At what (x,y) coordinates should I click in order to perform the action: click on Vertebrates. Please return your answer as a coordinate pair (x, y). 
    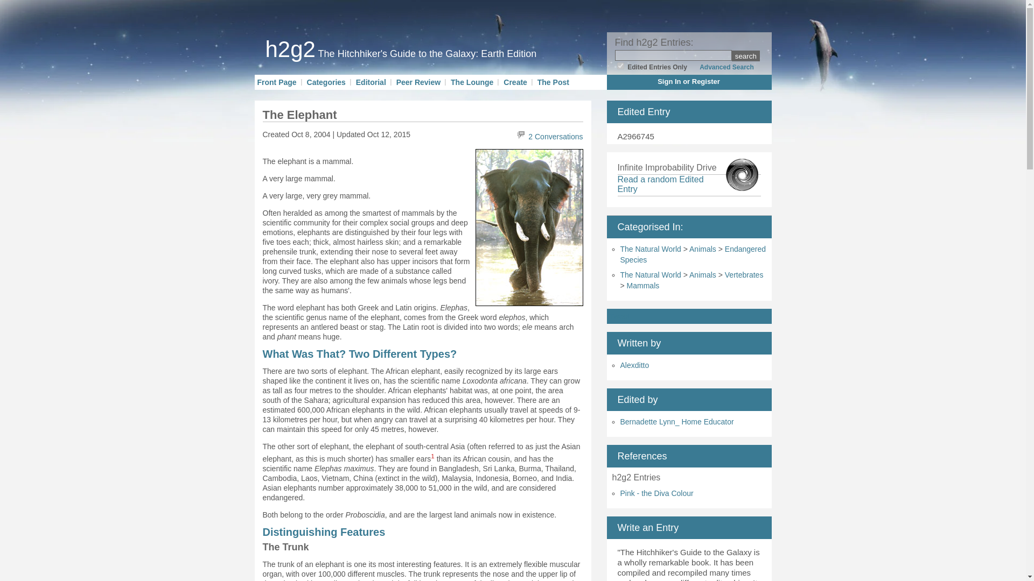
    Looking at the image, I should click on (744, 275).